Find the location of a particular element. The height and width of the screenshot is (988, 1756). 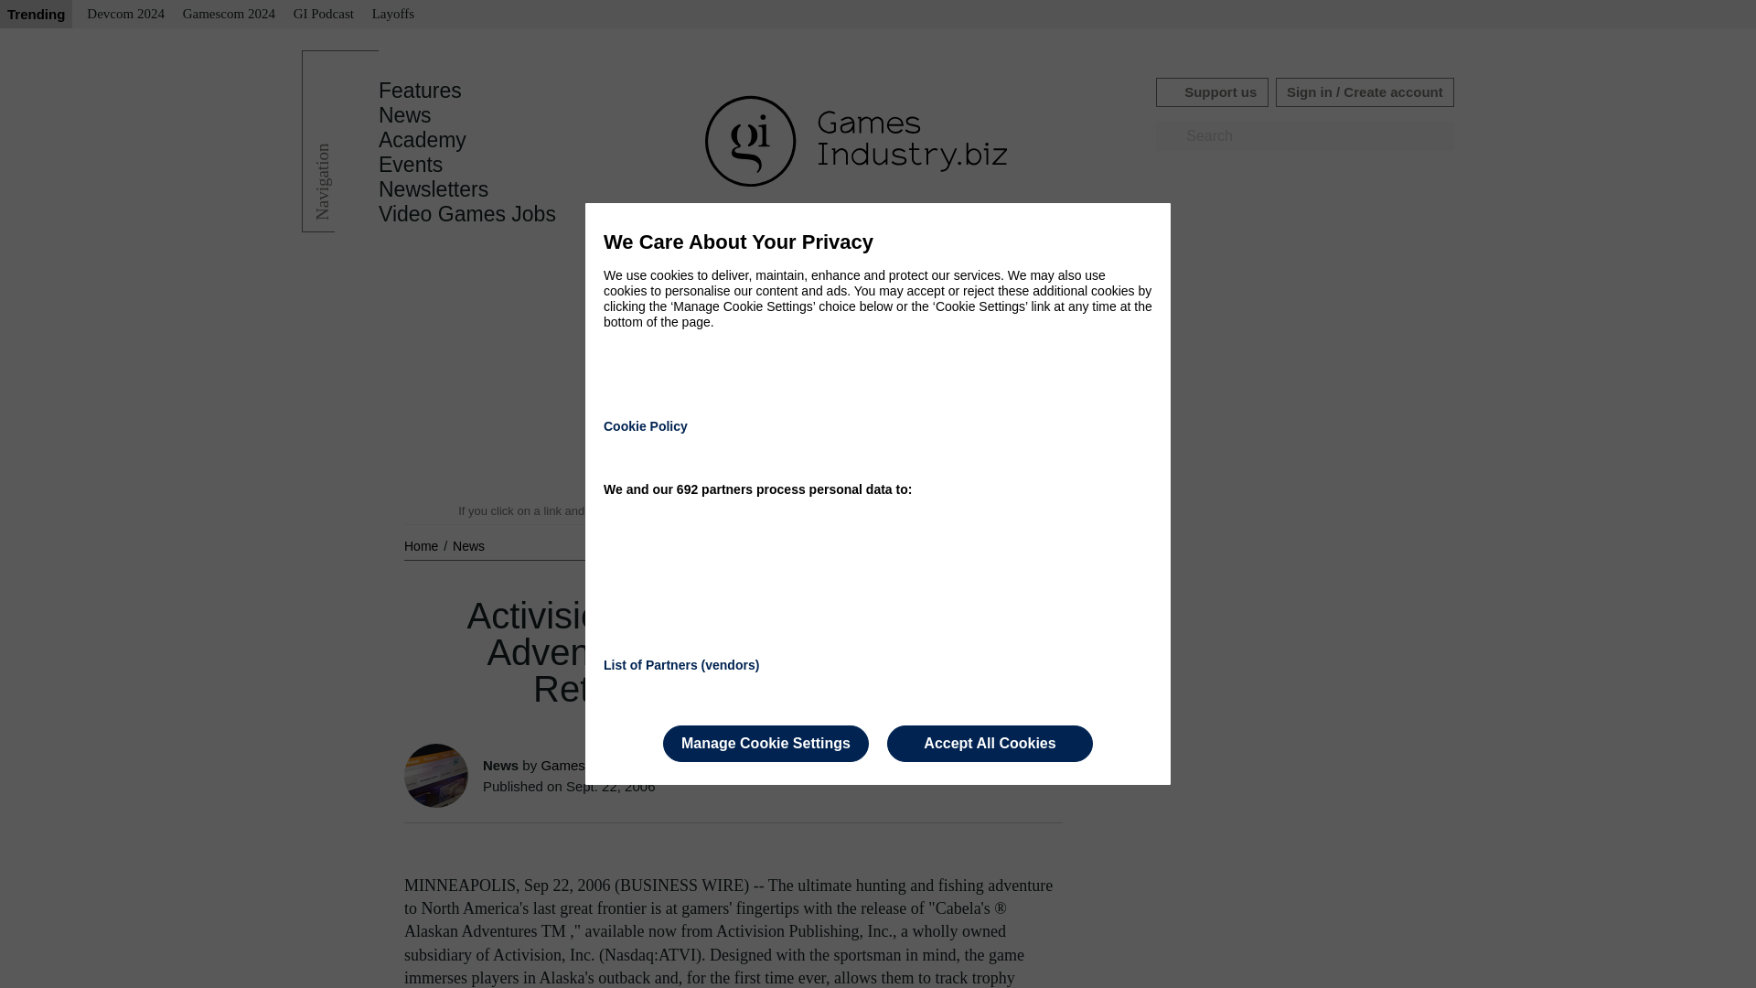

Video Games Jobs is located at coordinates (467, 214).